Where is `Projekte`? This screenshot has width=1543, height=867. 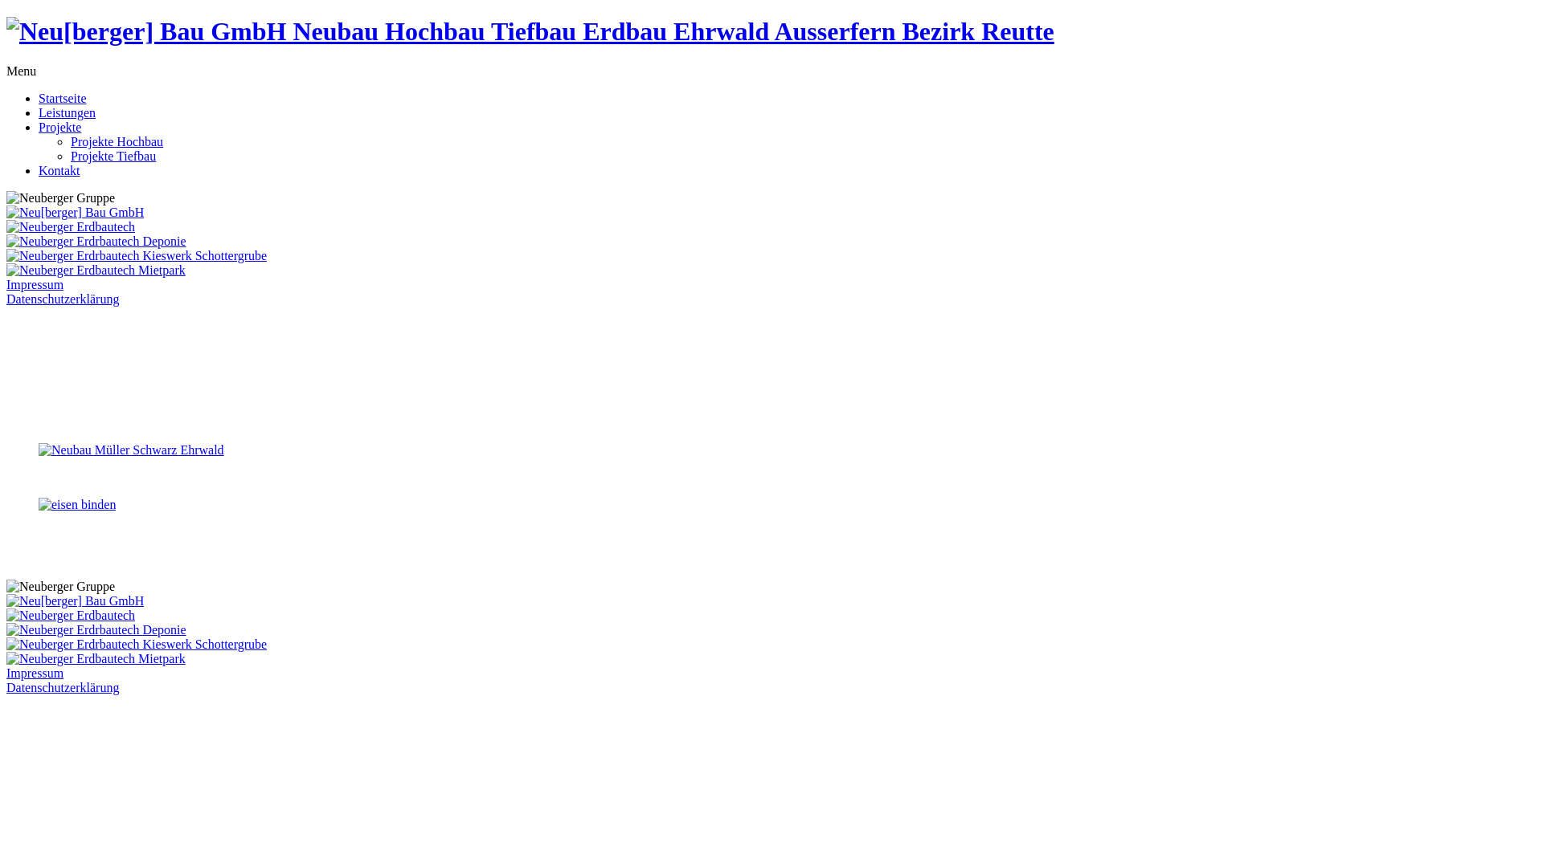 Projekte is located at coordinates (59, 127).